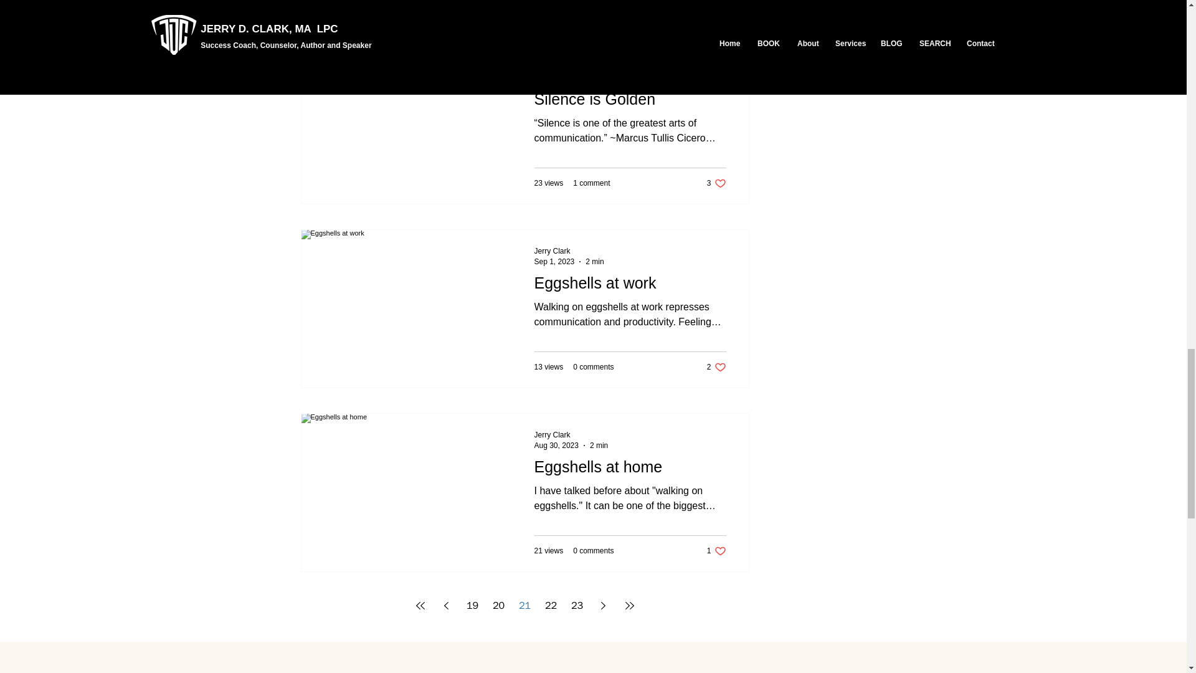 Image resolution: width=1196 pixels, height=673 pixels. I want to click on 19, so click(472, 606).